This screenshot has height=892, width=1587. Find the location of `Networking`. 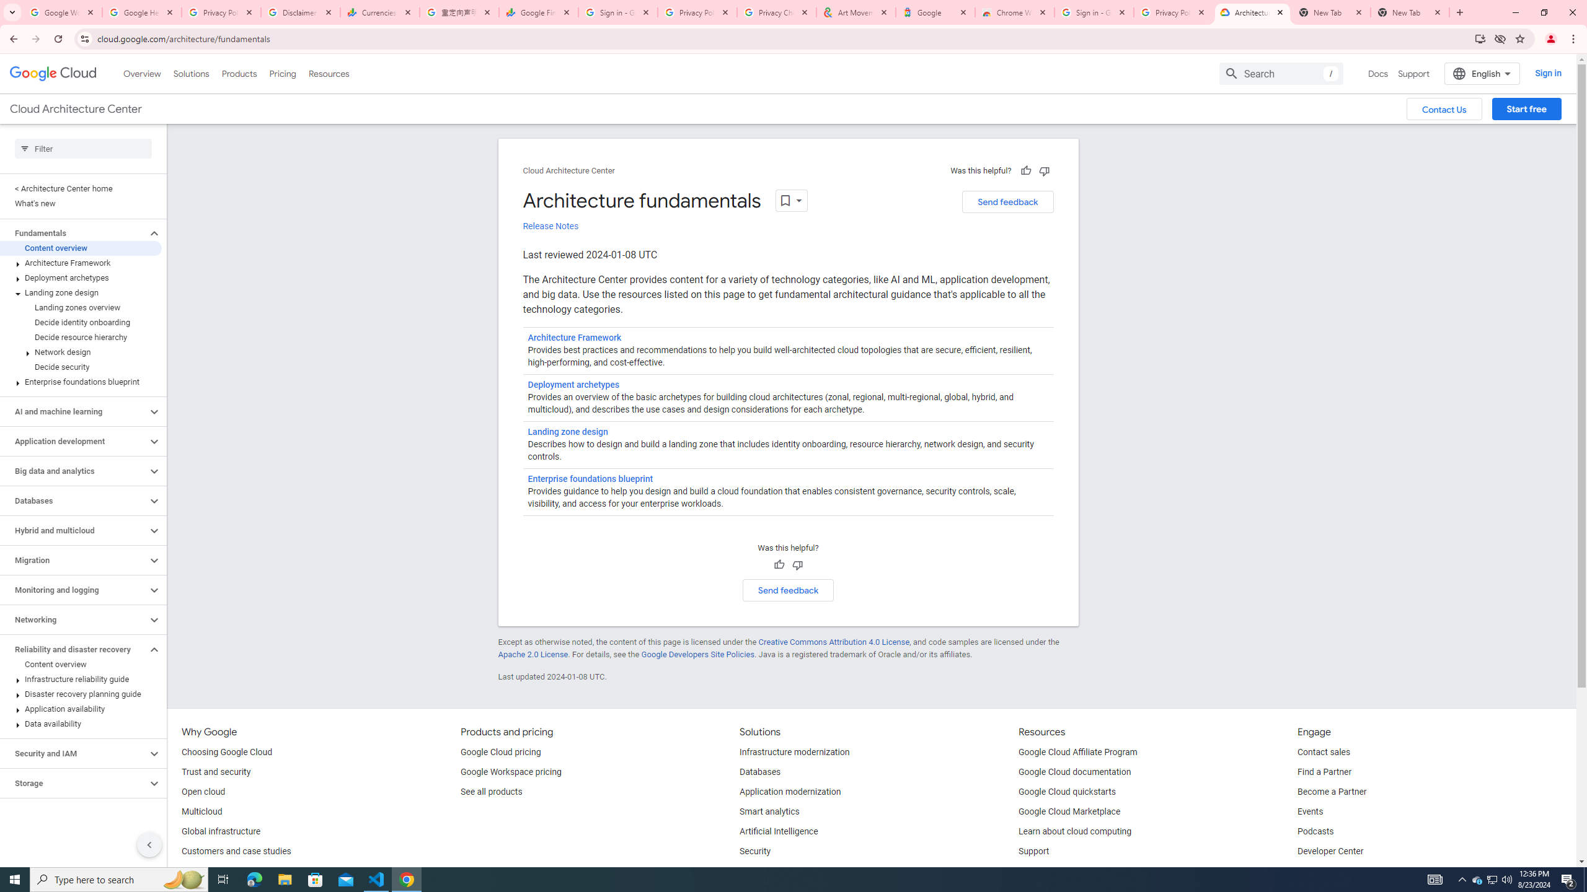

Networking is located at coordinates (74, 619).